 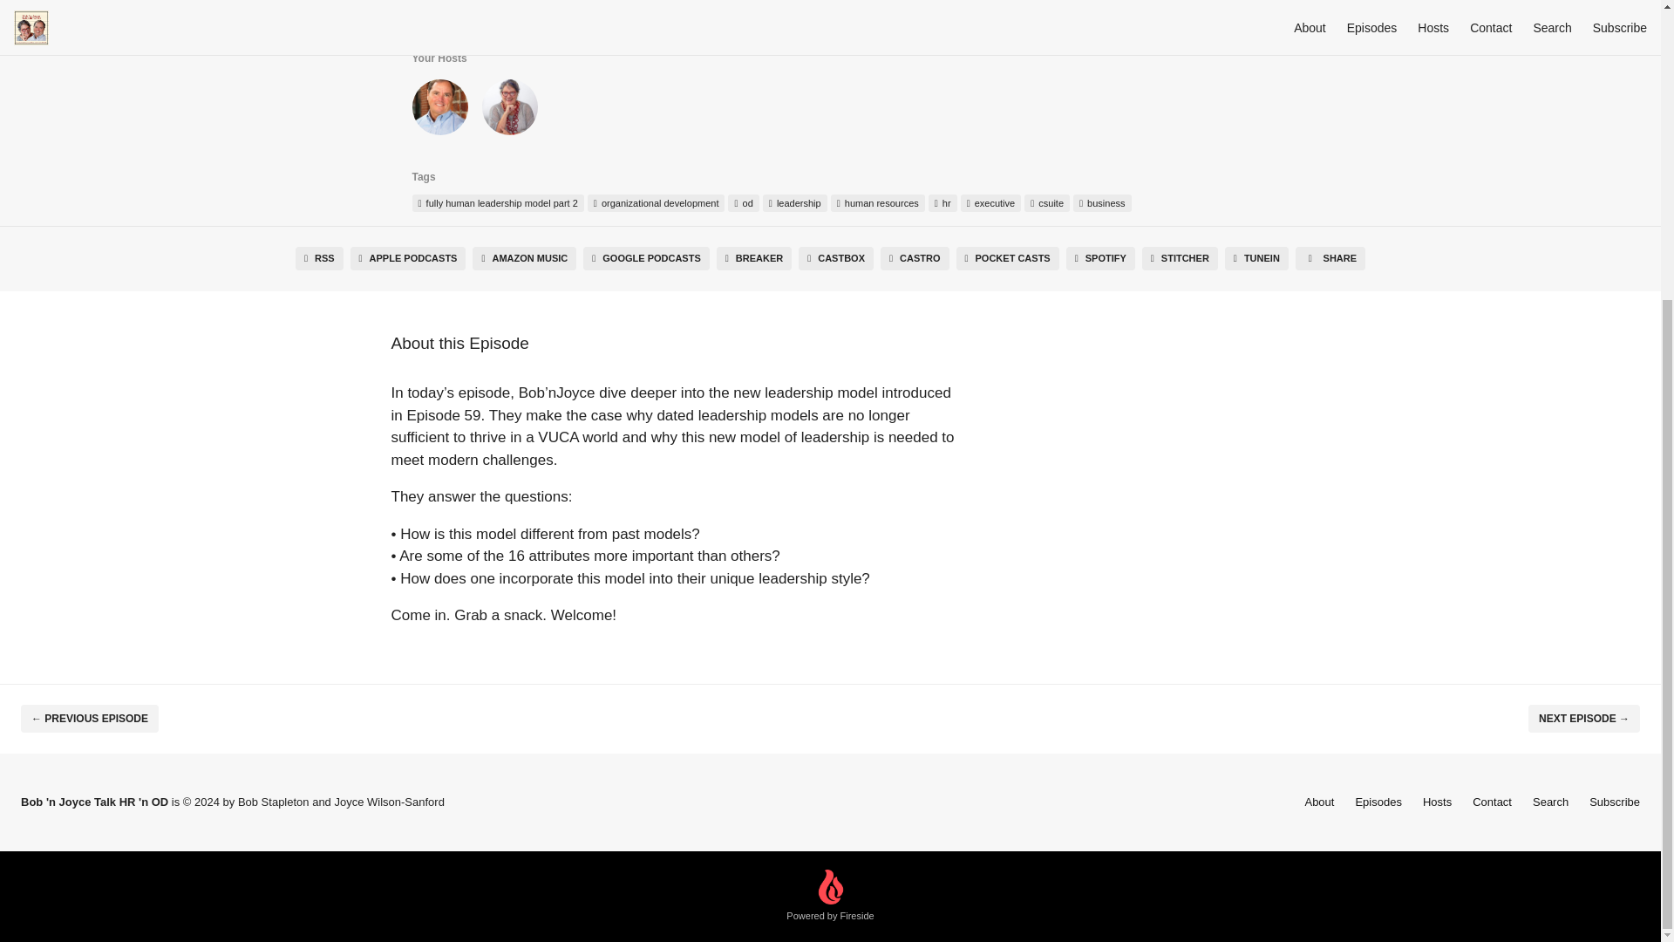 What do you see at coordinates (1102, 202) in the screenshot?
I see `business` at bounding box center [1102, 202].